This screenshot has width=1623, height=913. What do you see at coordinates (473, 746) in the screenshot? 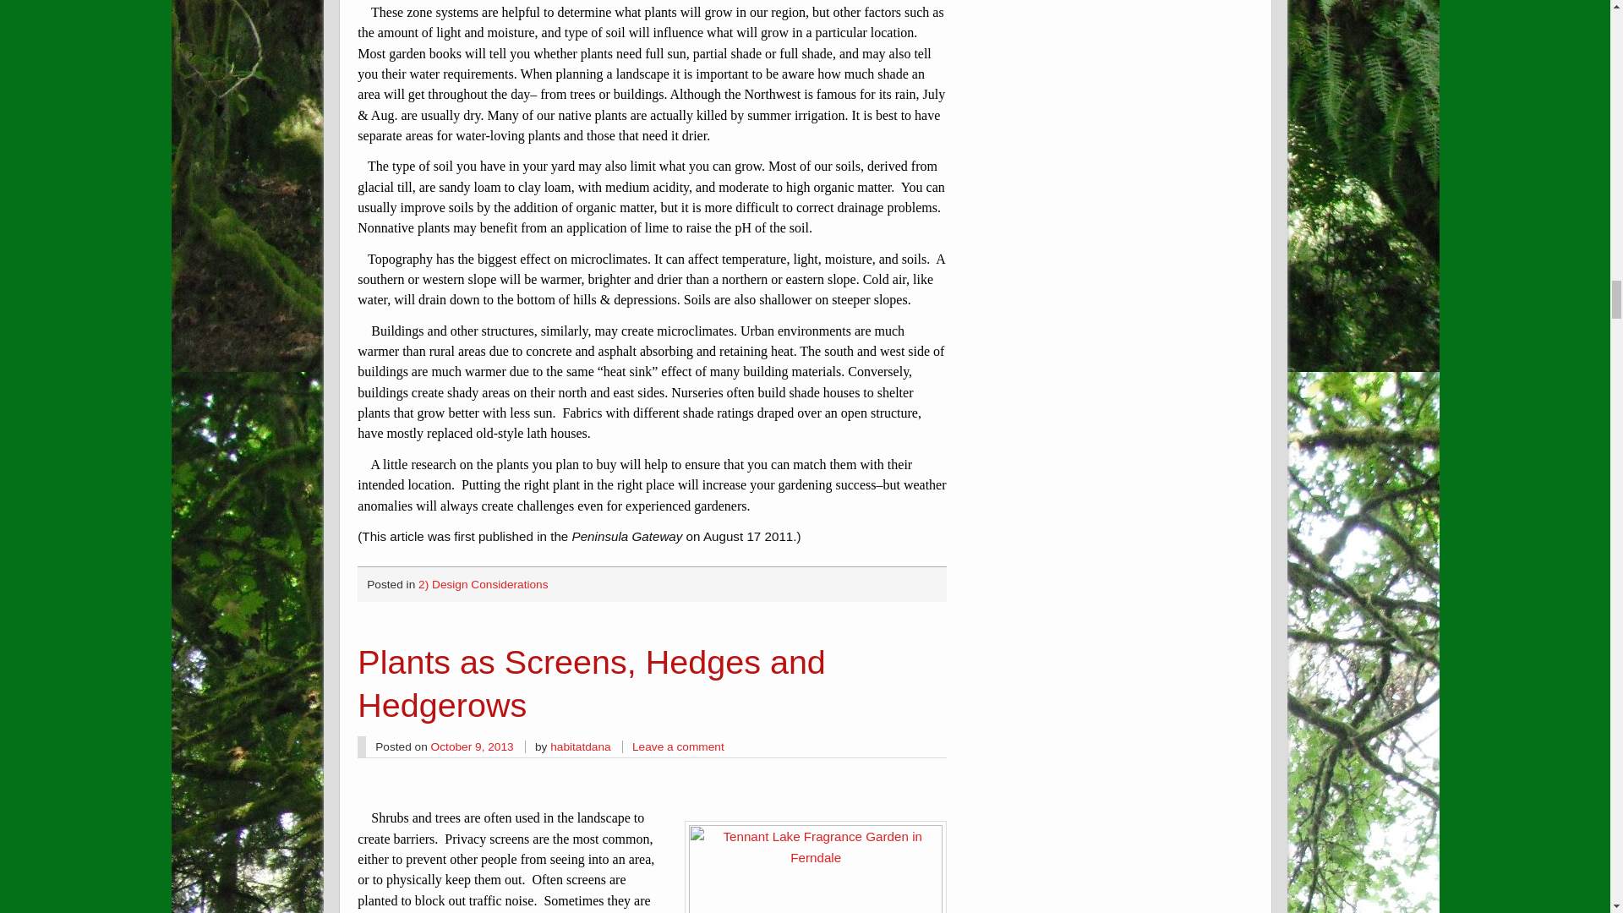
I see `1:23 PM` at bounding box center [473, 746].